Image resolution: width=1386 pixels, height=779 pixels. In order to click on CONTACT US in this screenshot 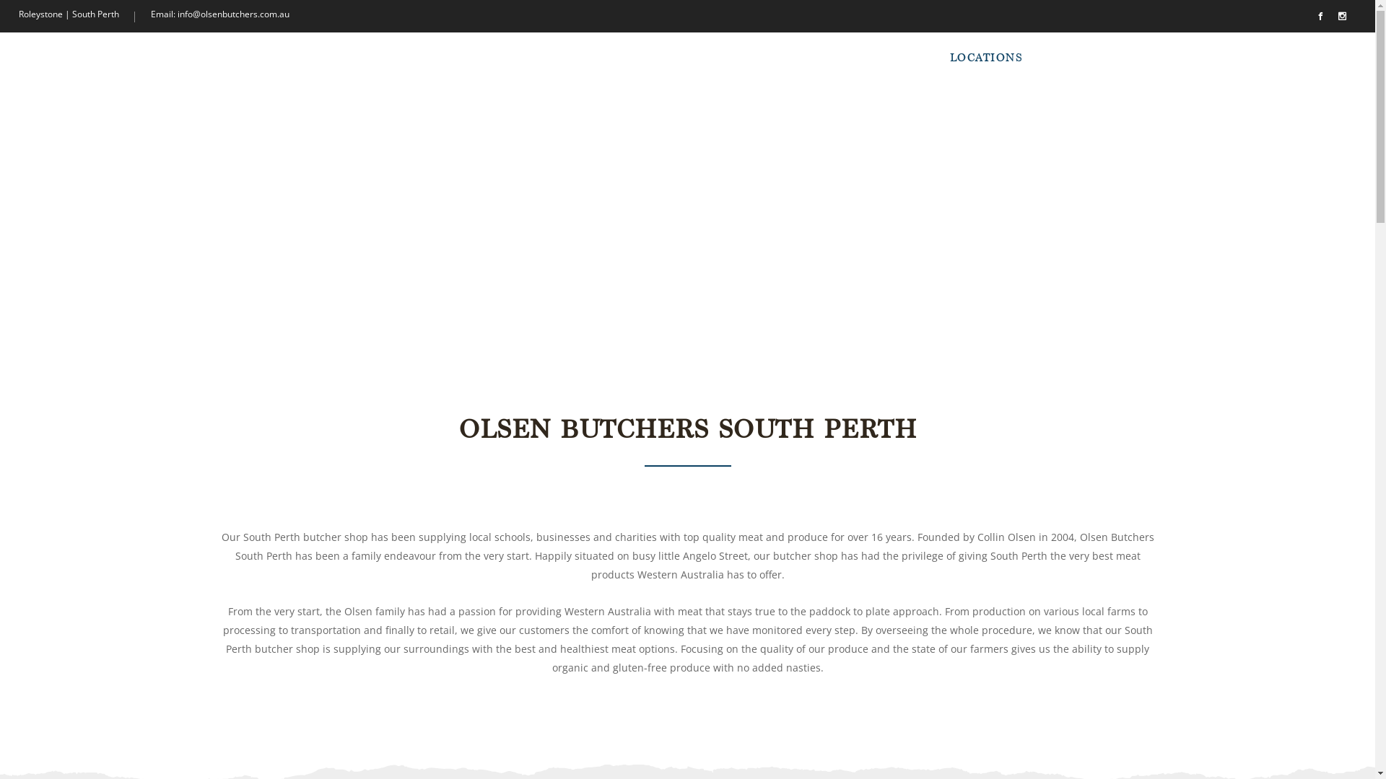, I will do `click(1268, 58)`.